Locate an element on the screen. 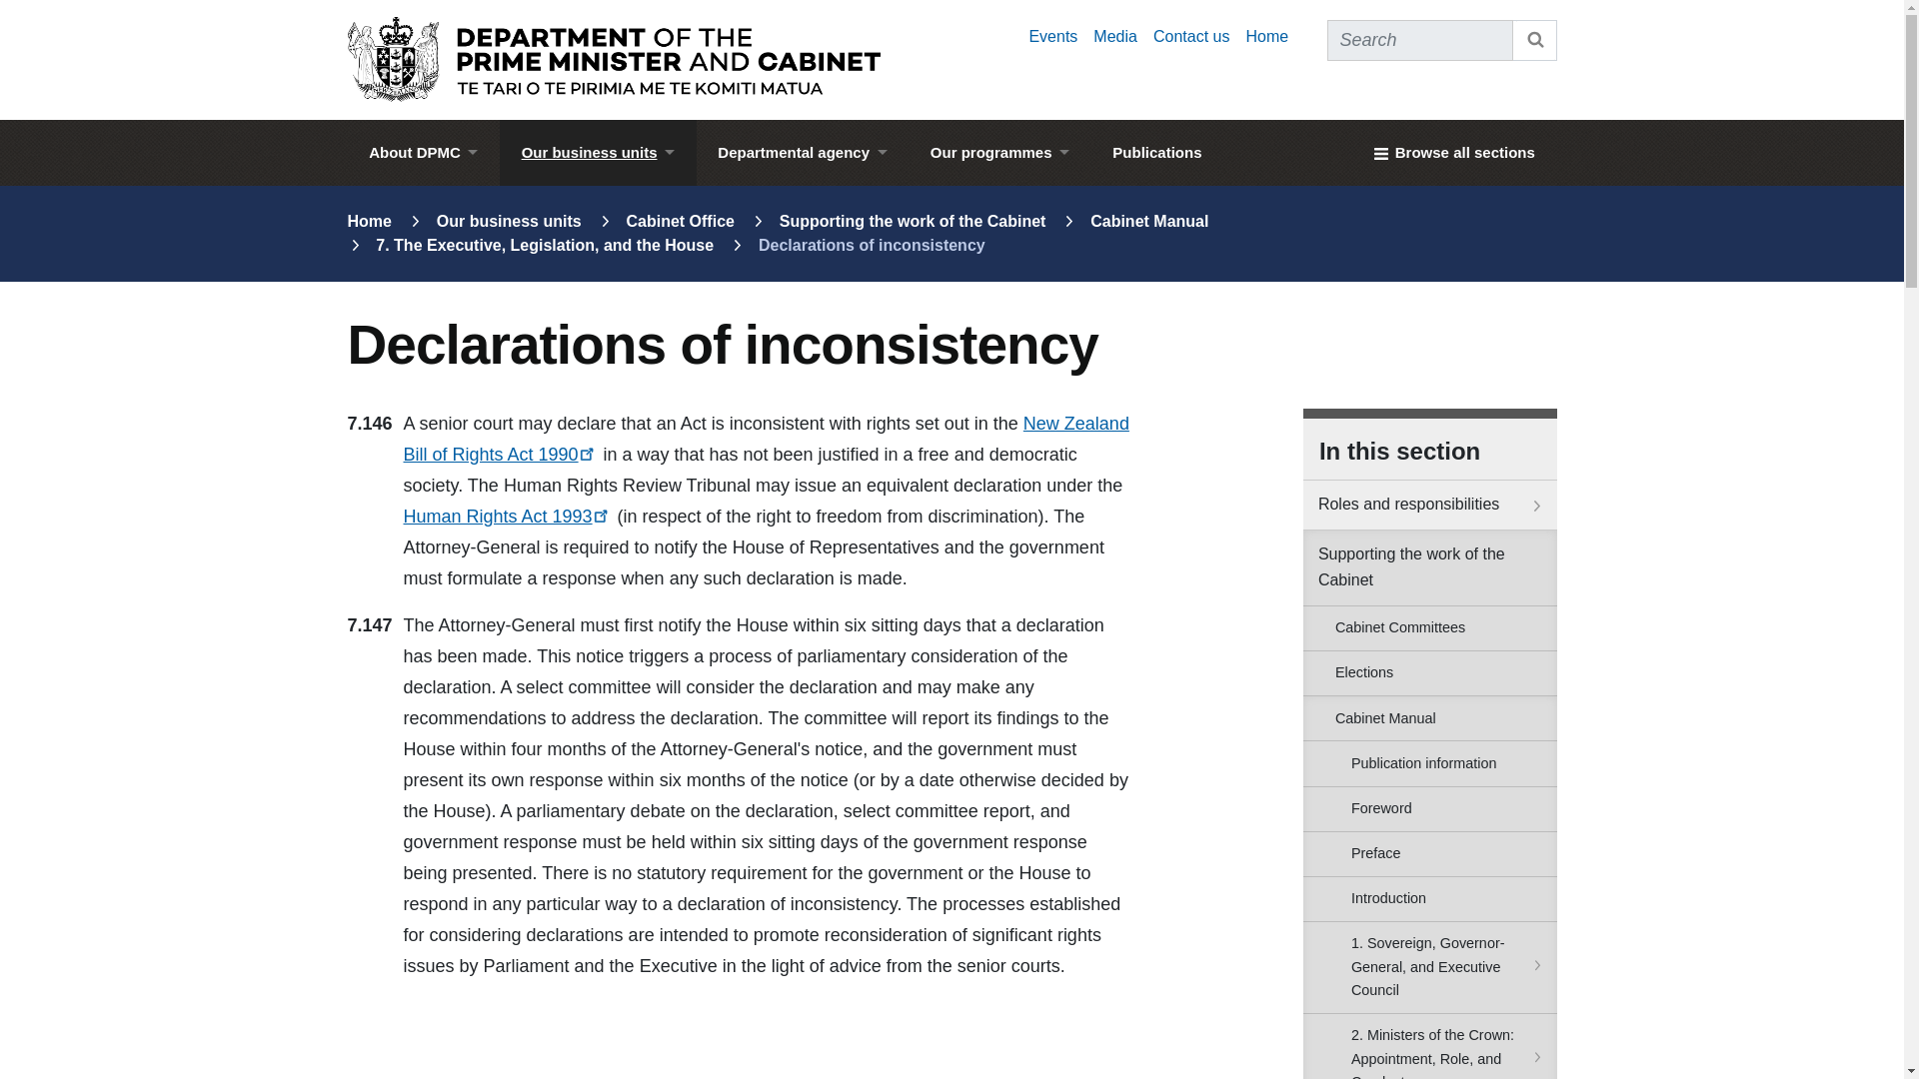  Search is located at coordinates (1535, 40).